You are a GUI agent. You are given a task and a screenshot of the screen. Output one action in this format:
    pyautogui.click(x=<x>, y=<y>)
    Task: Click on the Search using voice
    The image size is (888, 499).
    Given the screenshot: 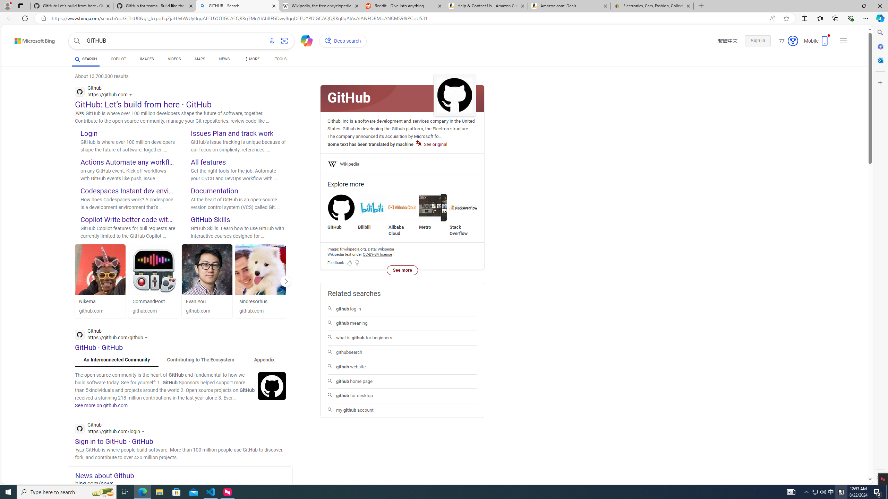 What is the action you would take?
    pyautogui.click(x=272, y=41)
    